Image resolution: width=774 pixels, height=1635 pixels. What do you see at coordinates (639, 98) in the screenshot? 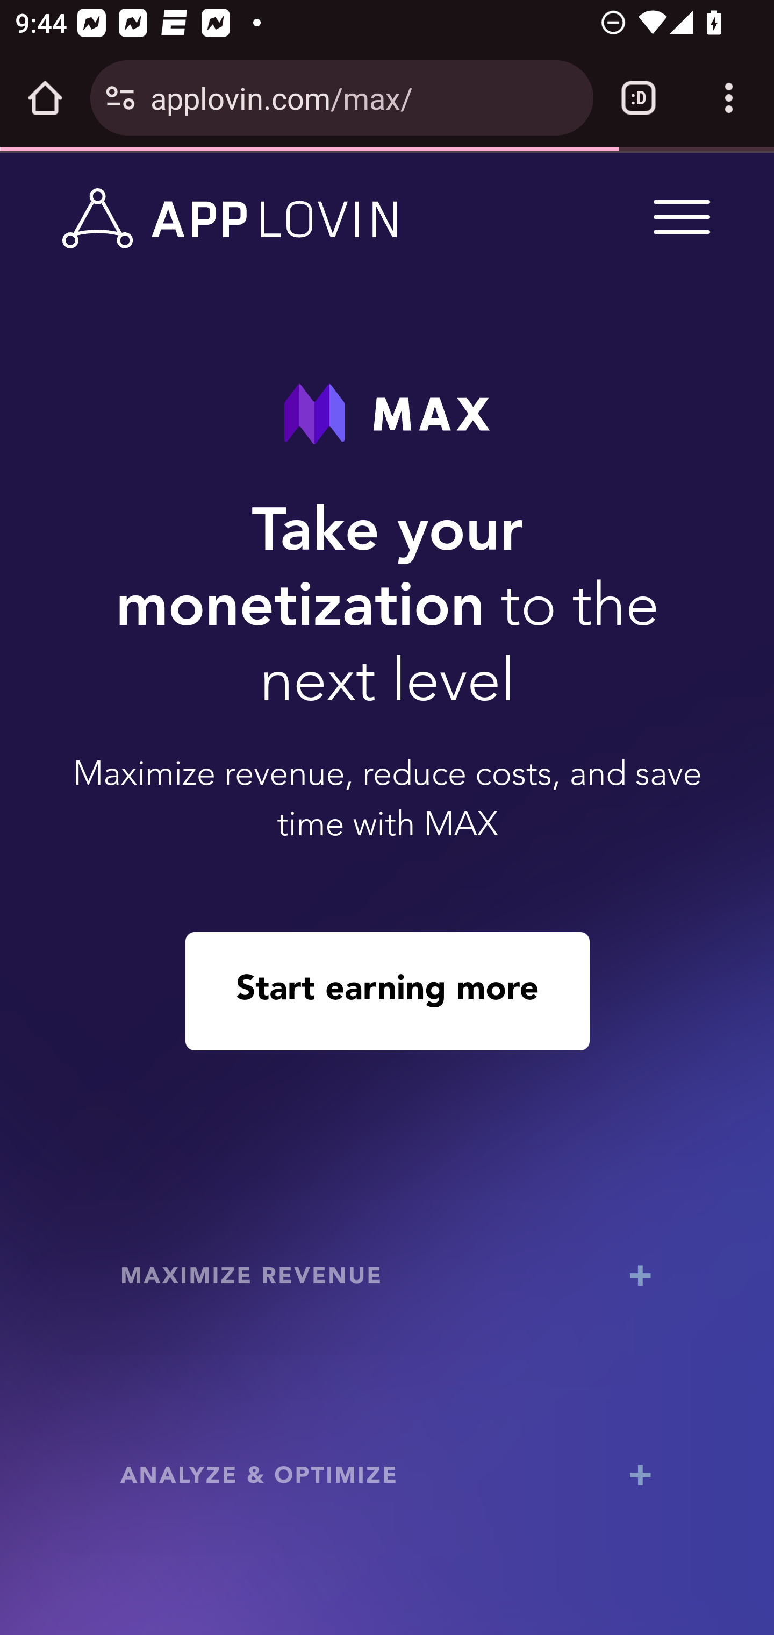
I see `Switch or close tabs` at bounding box center [639, 98].